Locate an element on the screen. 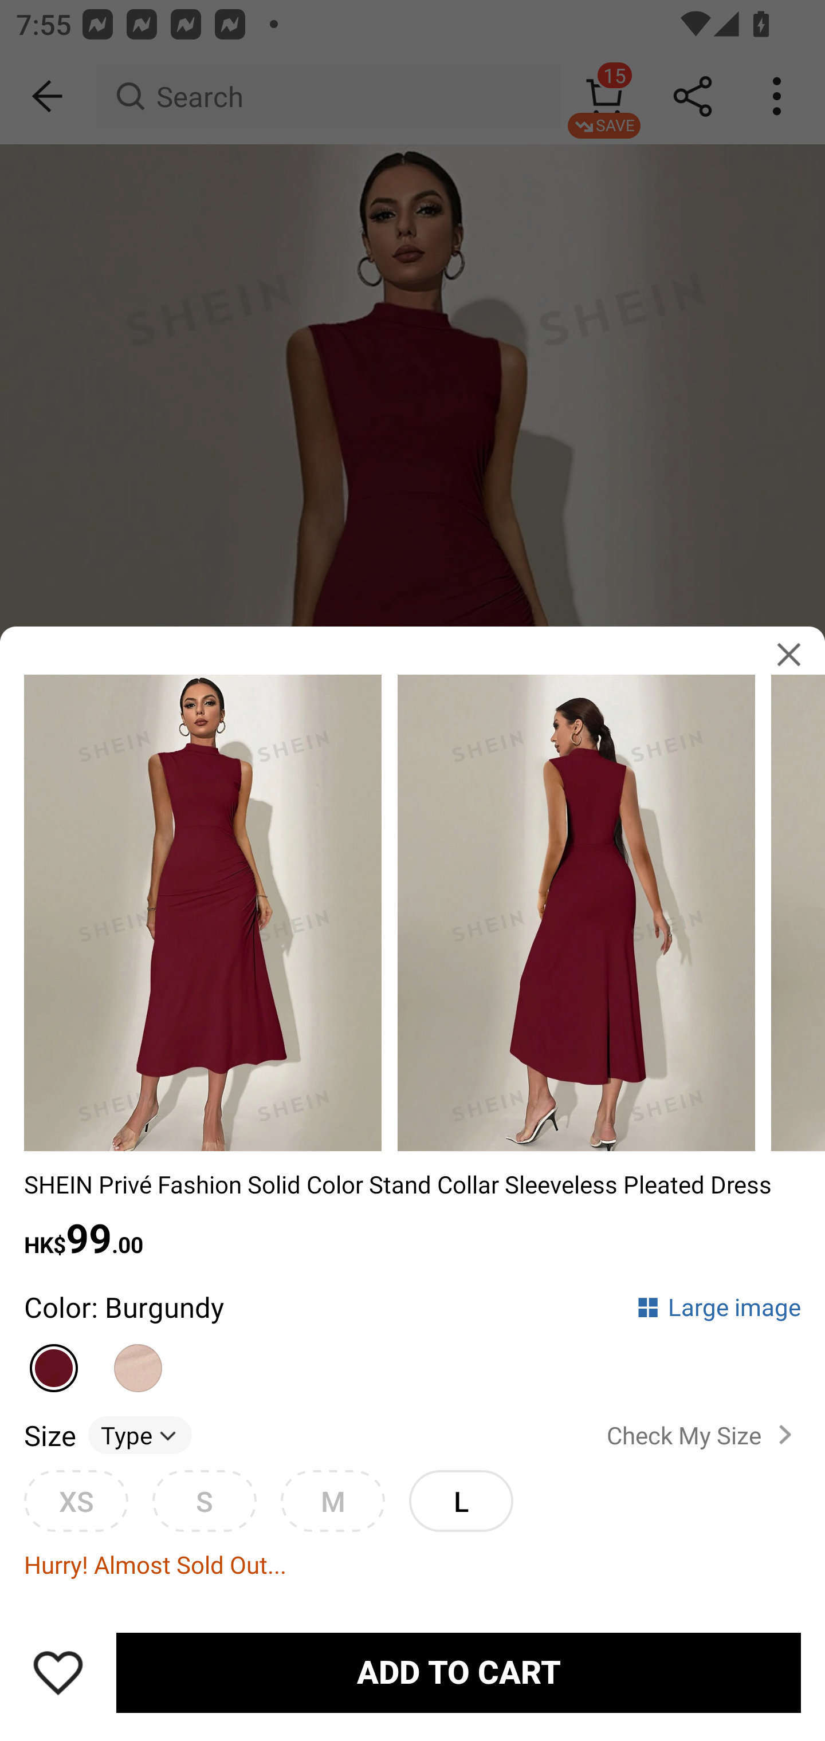 The width and height of the screenshot is (825, 1741). XS is located at coordinates (76, 1500).